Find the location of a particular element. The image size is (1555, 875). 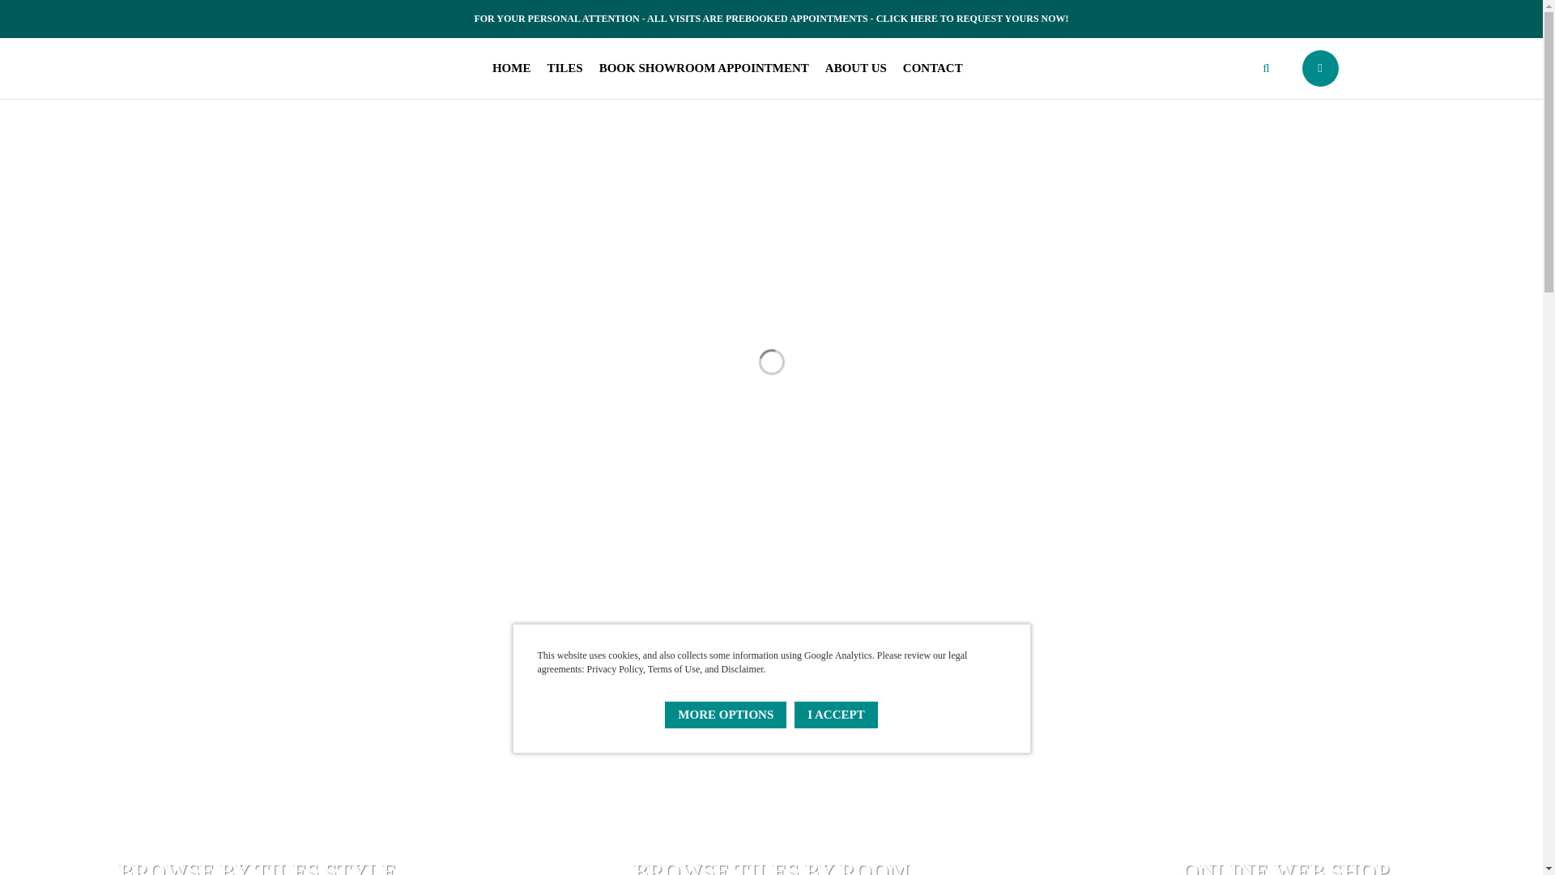

CLICK HERE TO REQUEST YOURS NOW is located at coordinates (970, 19).